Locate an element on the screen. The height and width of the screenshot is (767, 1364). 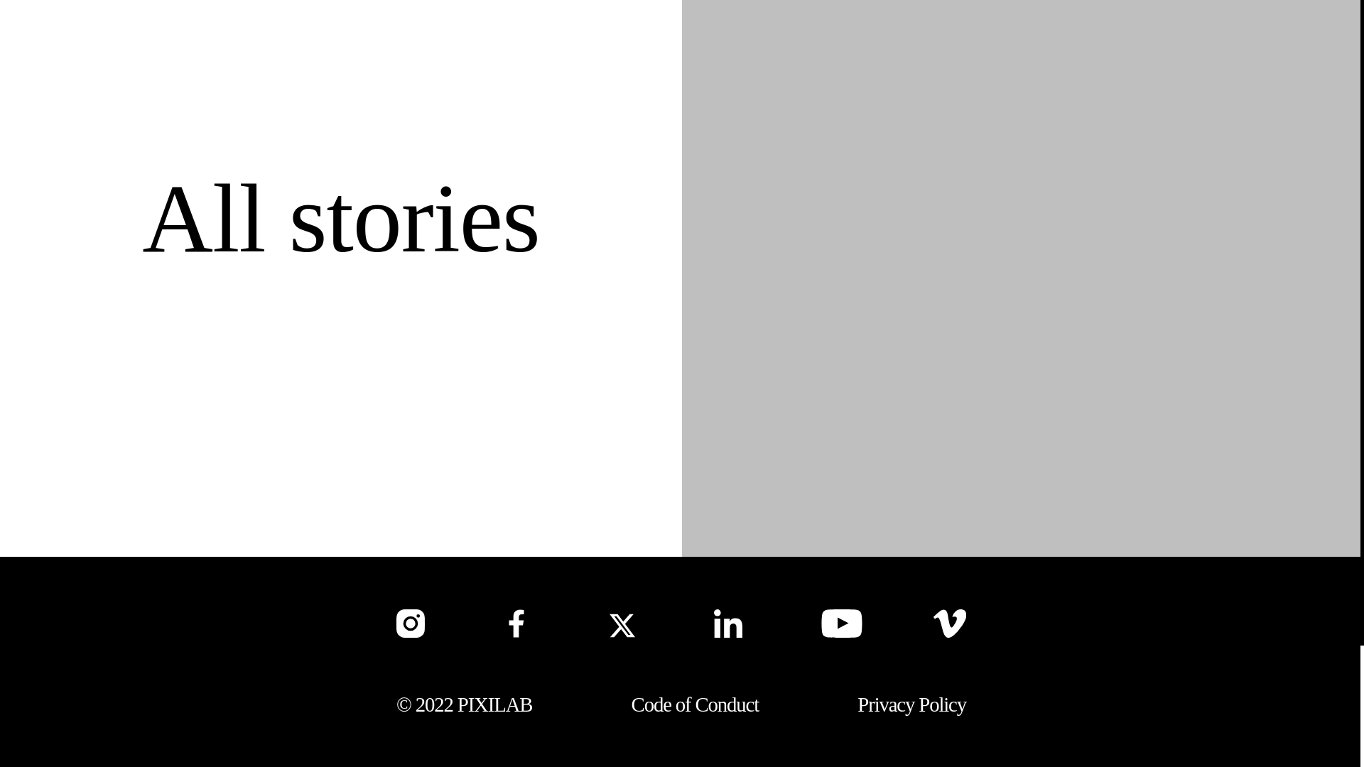
Privacy Policy is located at coordinates (911, 705).